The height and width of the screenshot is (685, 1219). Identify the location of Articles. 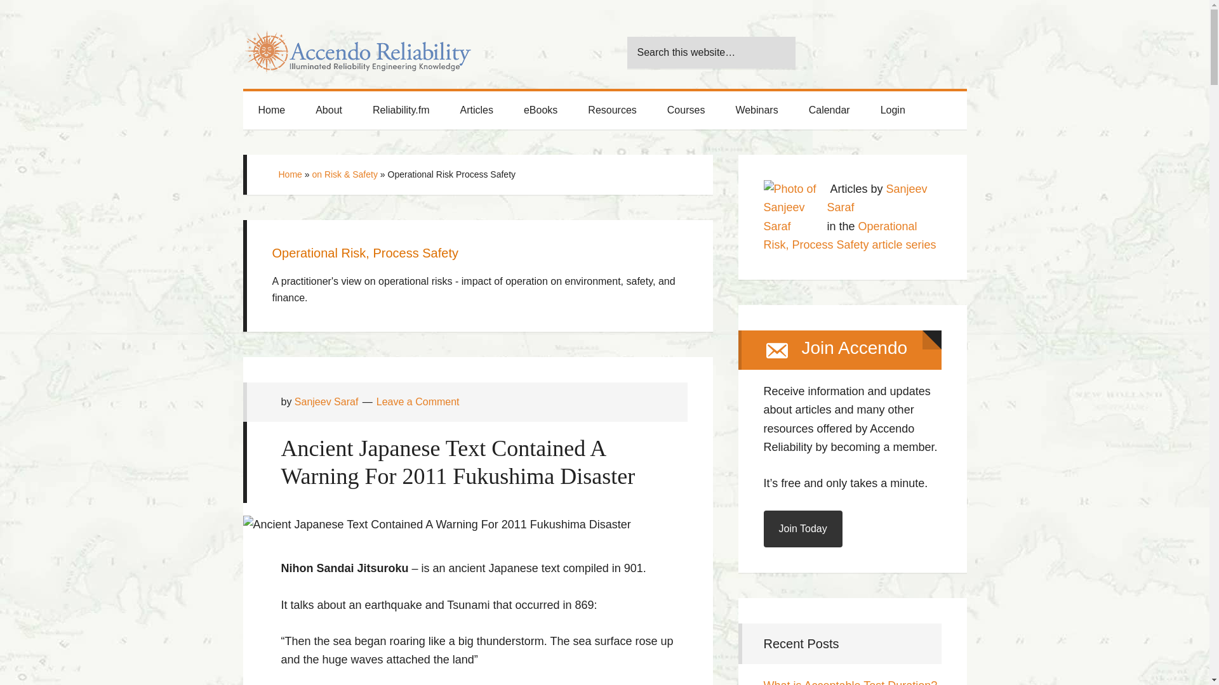
(476, 110).